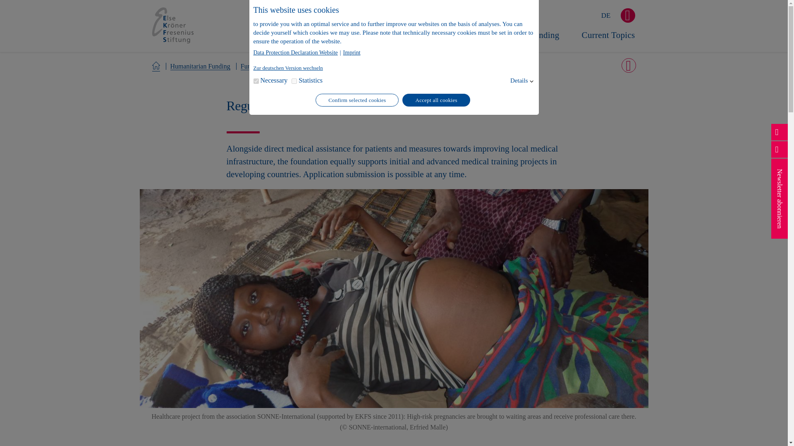 The width and height of the screenshot is (794, 446). Describe the element at coordinates (605, 16) in the screenshot. I see `DE` at that location.